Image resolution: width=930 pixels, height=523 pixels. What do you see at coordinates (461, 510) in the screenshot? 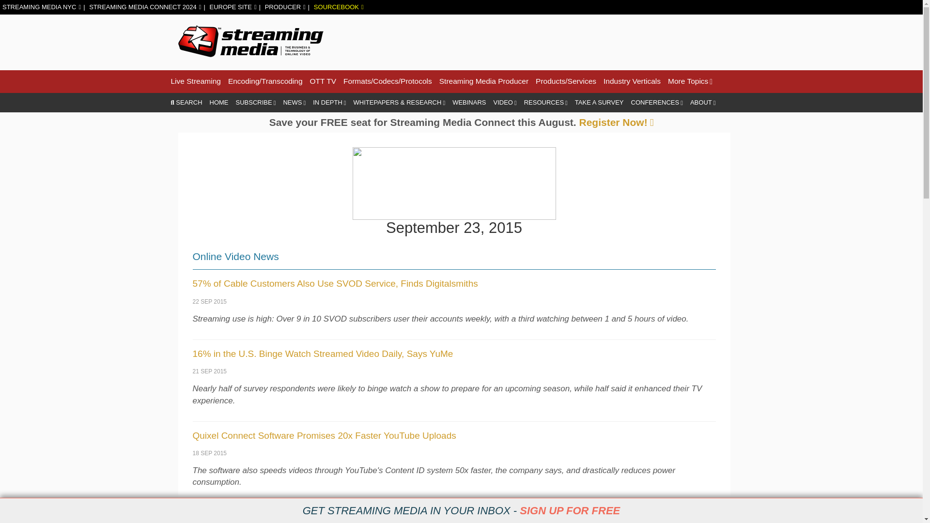
I see `GET STREAMING MEDIA IN YOUR INBOX - SIGN UP FOR FREE` at bounding box center [461, 510].